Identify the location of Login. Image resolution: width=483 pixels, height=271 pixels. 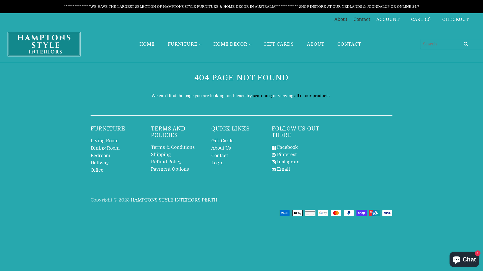
(217, 163).